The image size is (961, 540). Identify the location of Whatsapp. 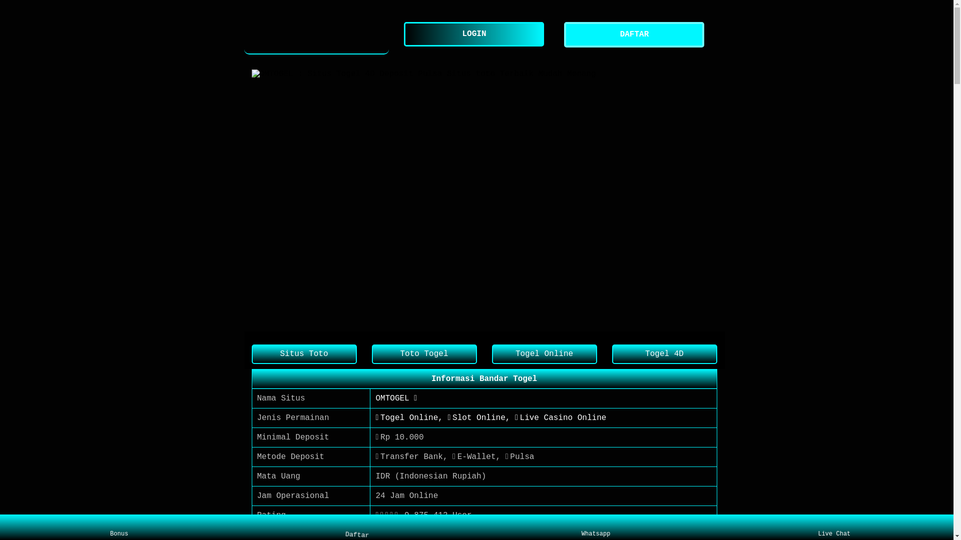
(596, 527).